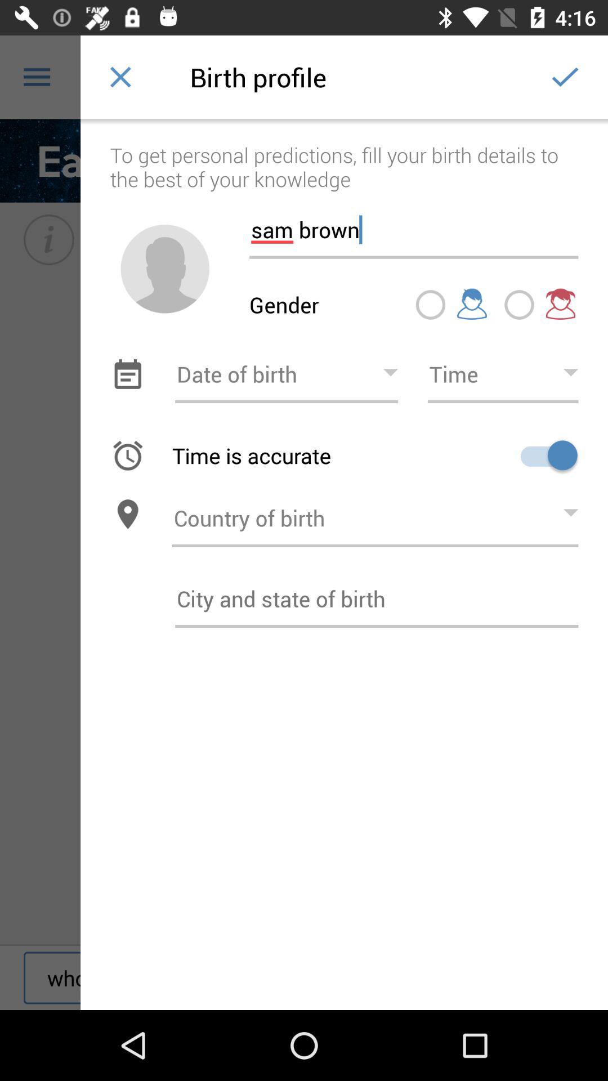  What do you see at coordinates (519, 305) in the screenshot?
I see `click beside girl` at bounding box center [519, 305].